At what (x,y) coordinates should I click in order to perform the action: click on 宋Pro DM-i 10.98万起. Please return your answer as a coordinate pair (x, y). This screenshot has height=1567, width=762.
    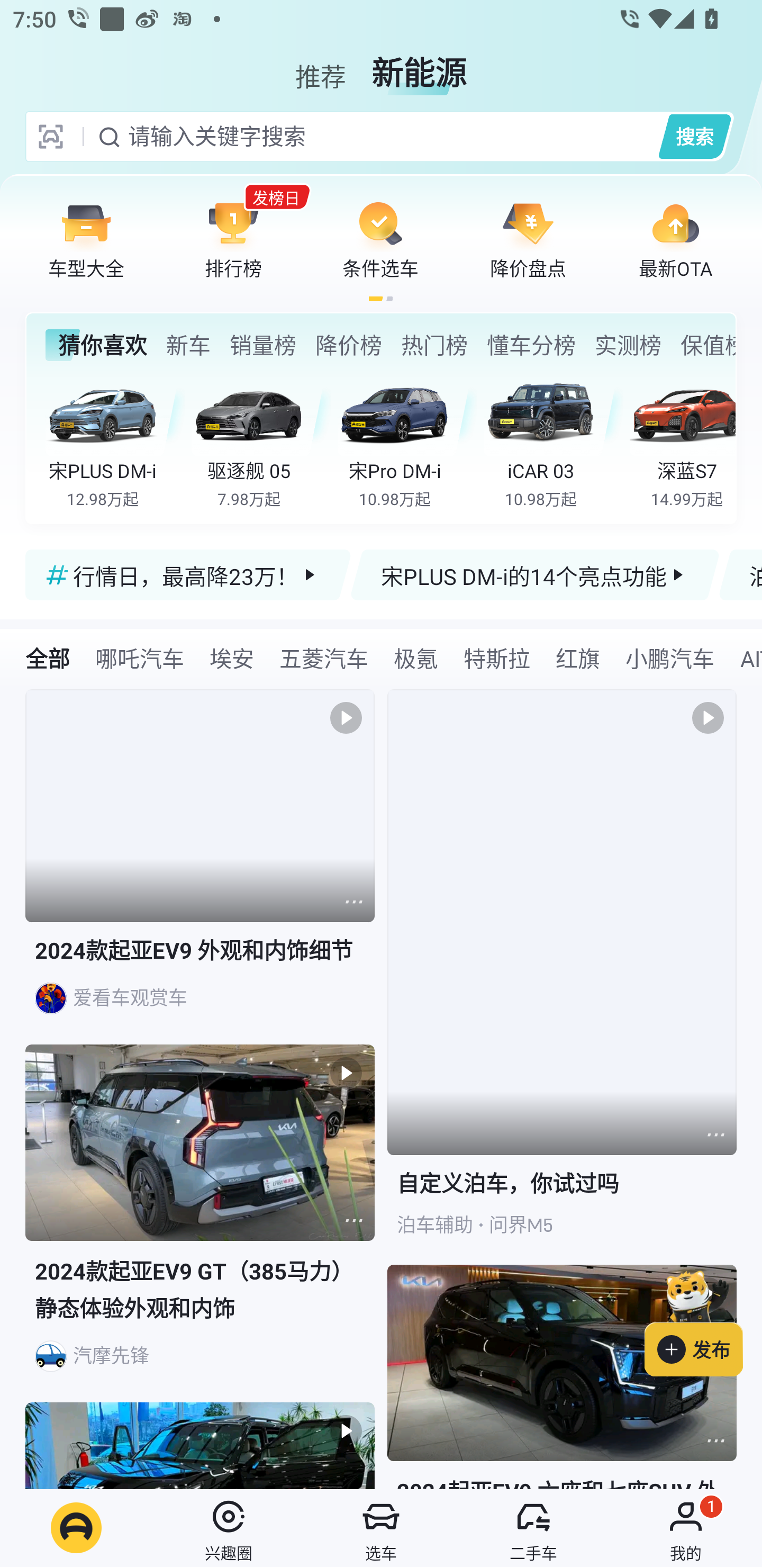
    Looking at the image, I should click on (407, 443).